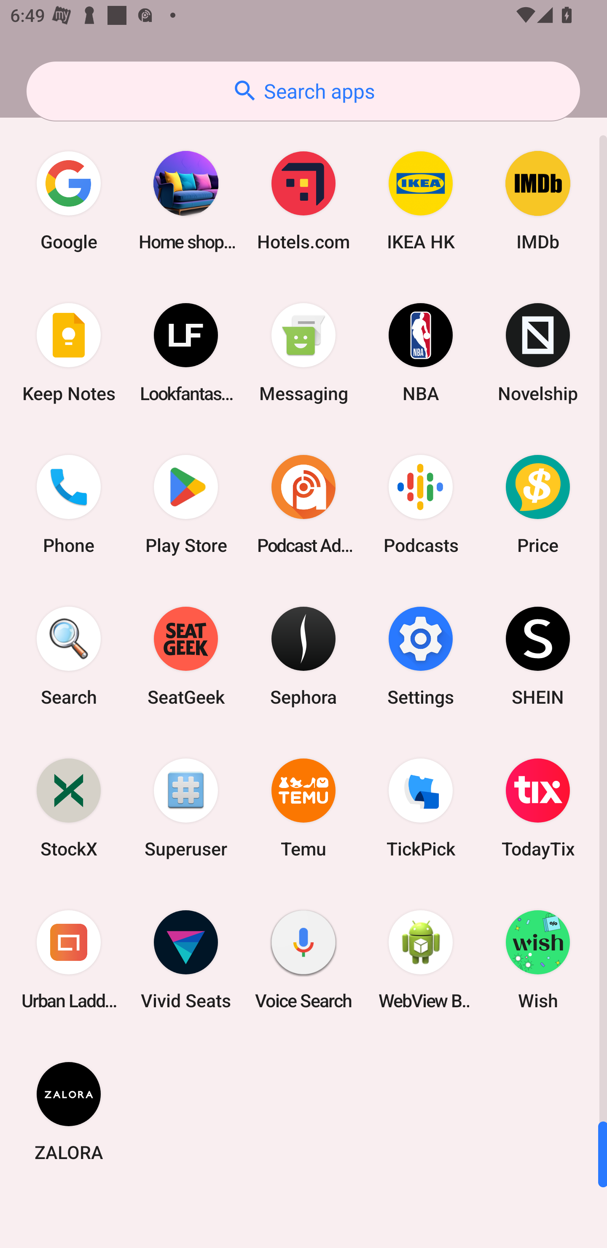 This screenshot has height=1248, width=607. Describe the element at coordinates (69, 960) in the screenshot. I see `Urban Ladder` at that location.